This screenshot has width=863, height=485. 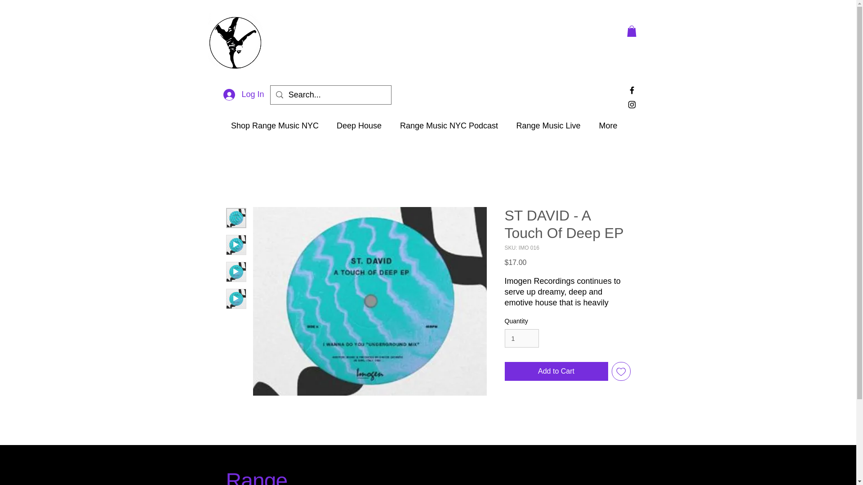 I want to click on 1, so click(x=521, y=339).